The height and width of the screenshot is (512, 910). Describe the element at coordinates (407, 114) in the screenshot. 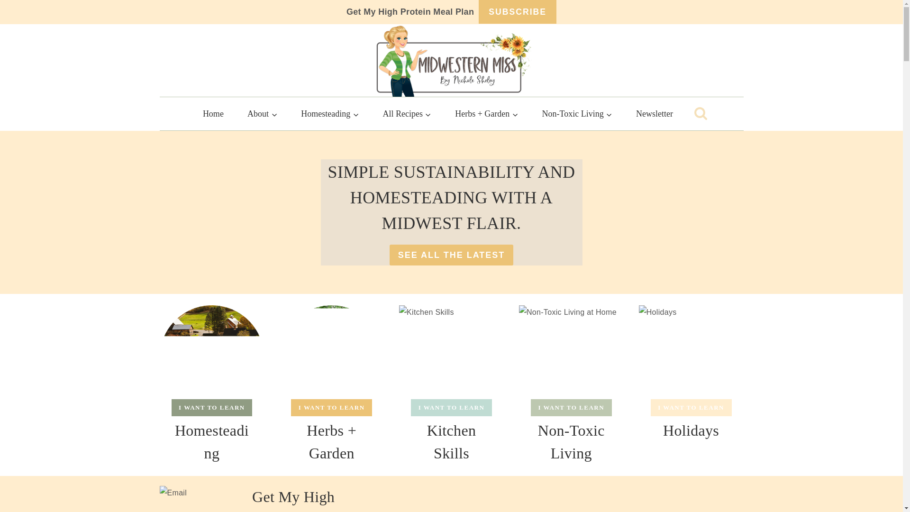

I see `All Recipes` at that location.